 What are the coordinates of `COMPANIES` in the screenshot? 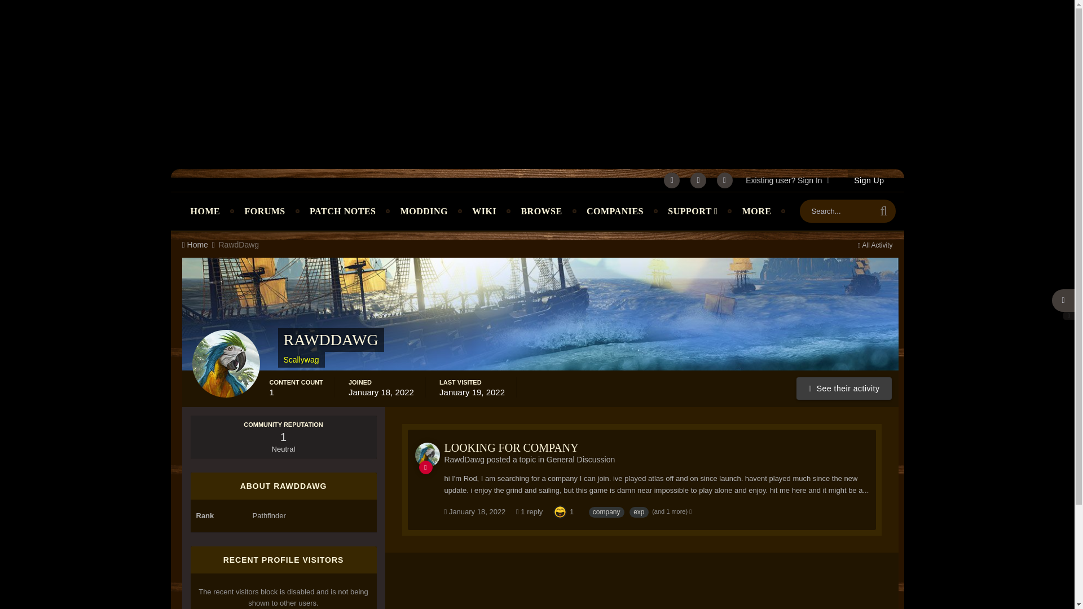 It's located at (615, 211).